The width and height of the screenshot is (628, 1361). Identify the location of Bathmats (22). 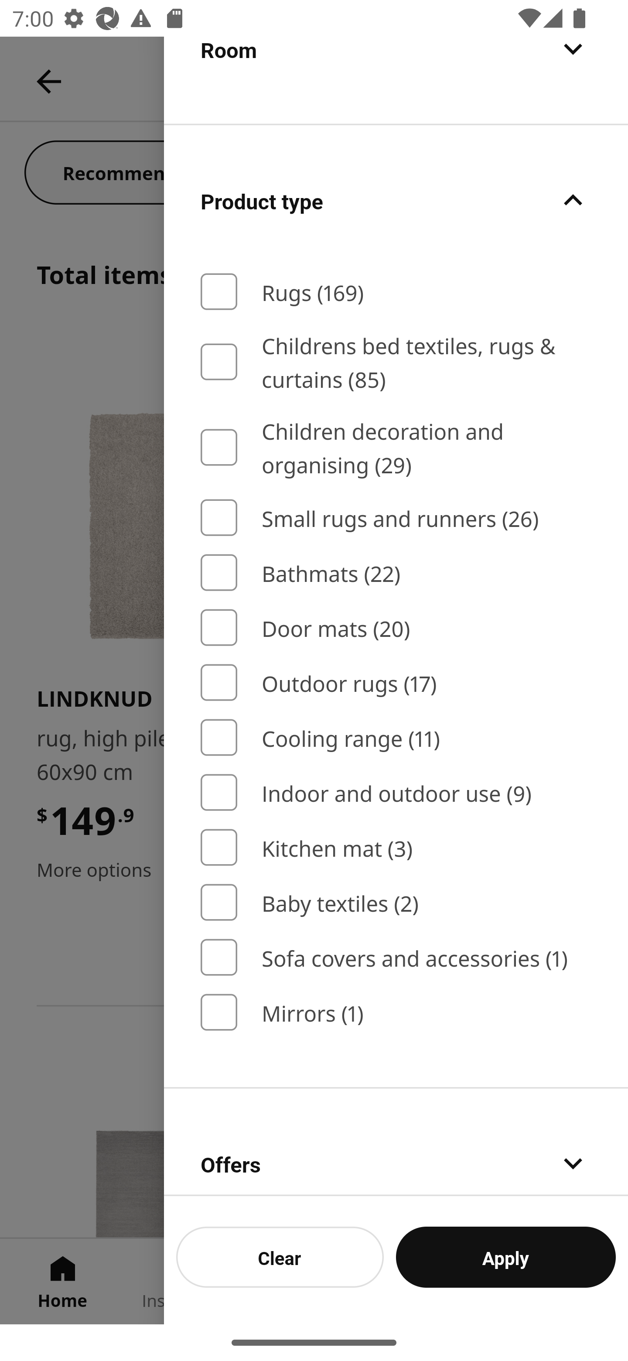
(396, 572).